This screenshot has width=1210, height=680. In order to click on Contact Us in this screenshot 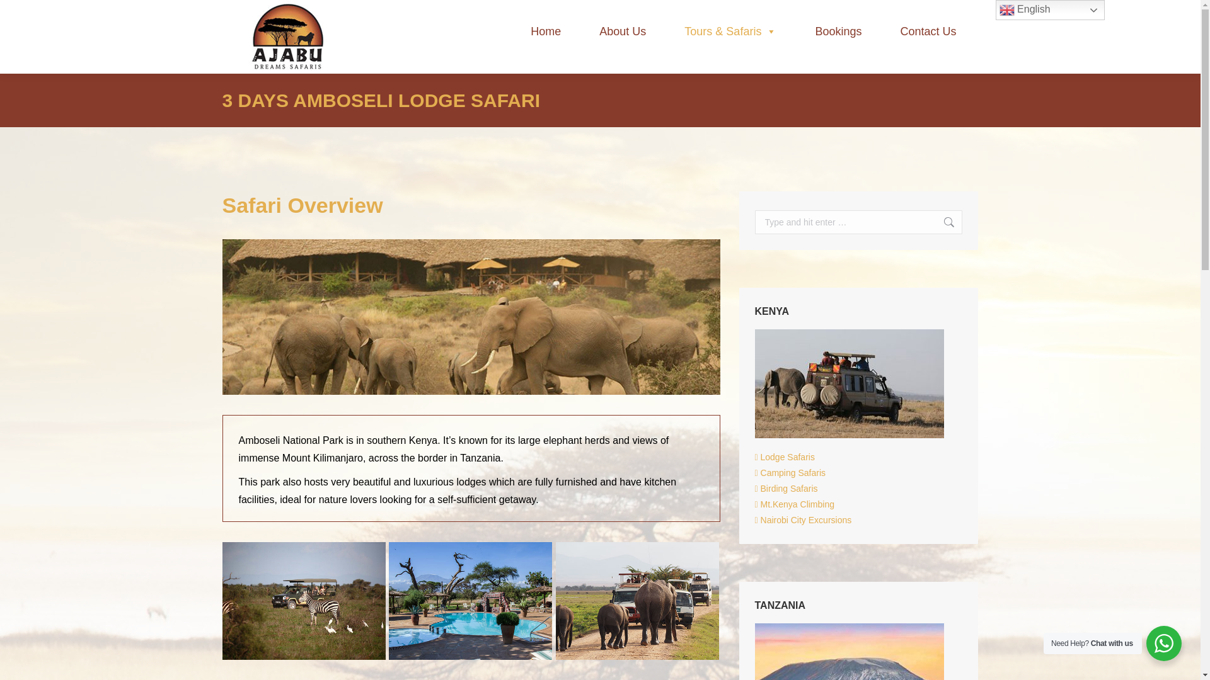, I will do `click(928, 31)`.